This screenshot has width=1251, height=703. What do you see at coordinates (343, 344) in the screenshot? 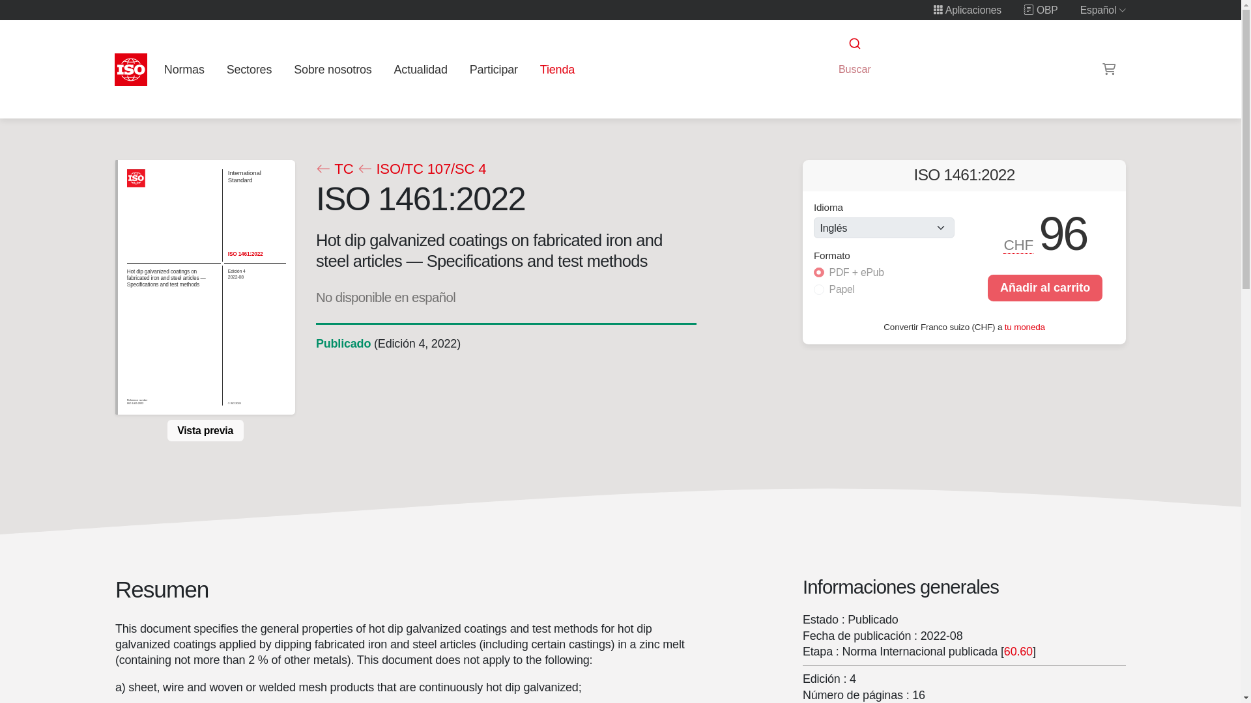
I see `Publicado` at bounding box center [343, 344].